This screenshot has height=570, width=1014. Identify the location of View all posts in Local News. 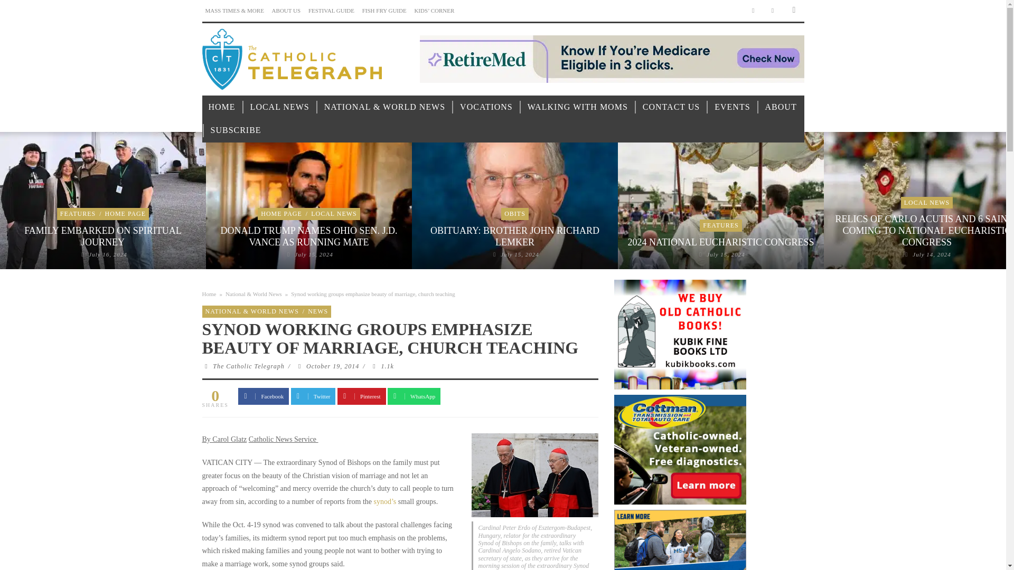
(334, 213).